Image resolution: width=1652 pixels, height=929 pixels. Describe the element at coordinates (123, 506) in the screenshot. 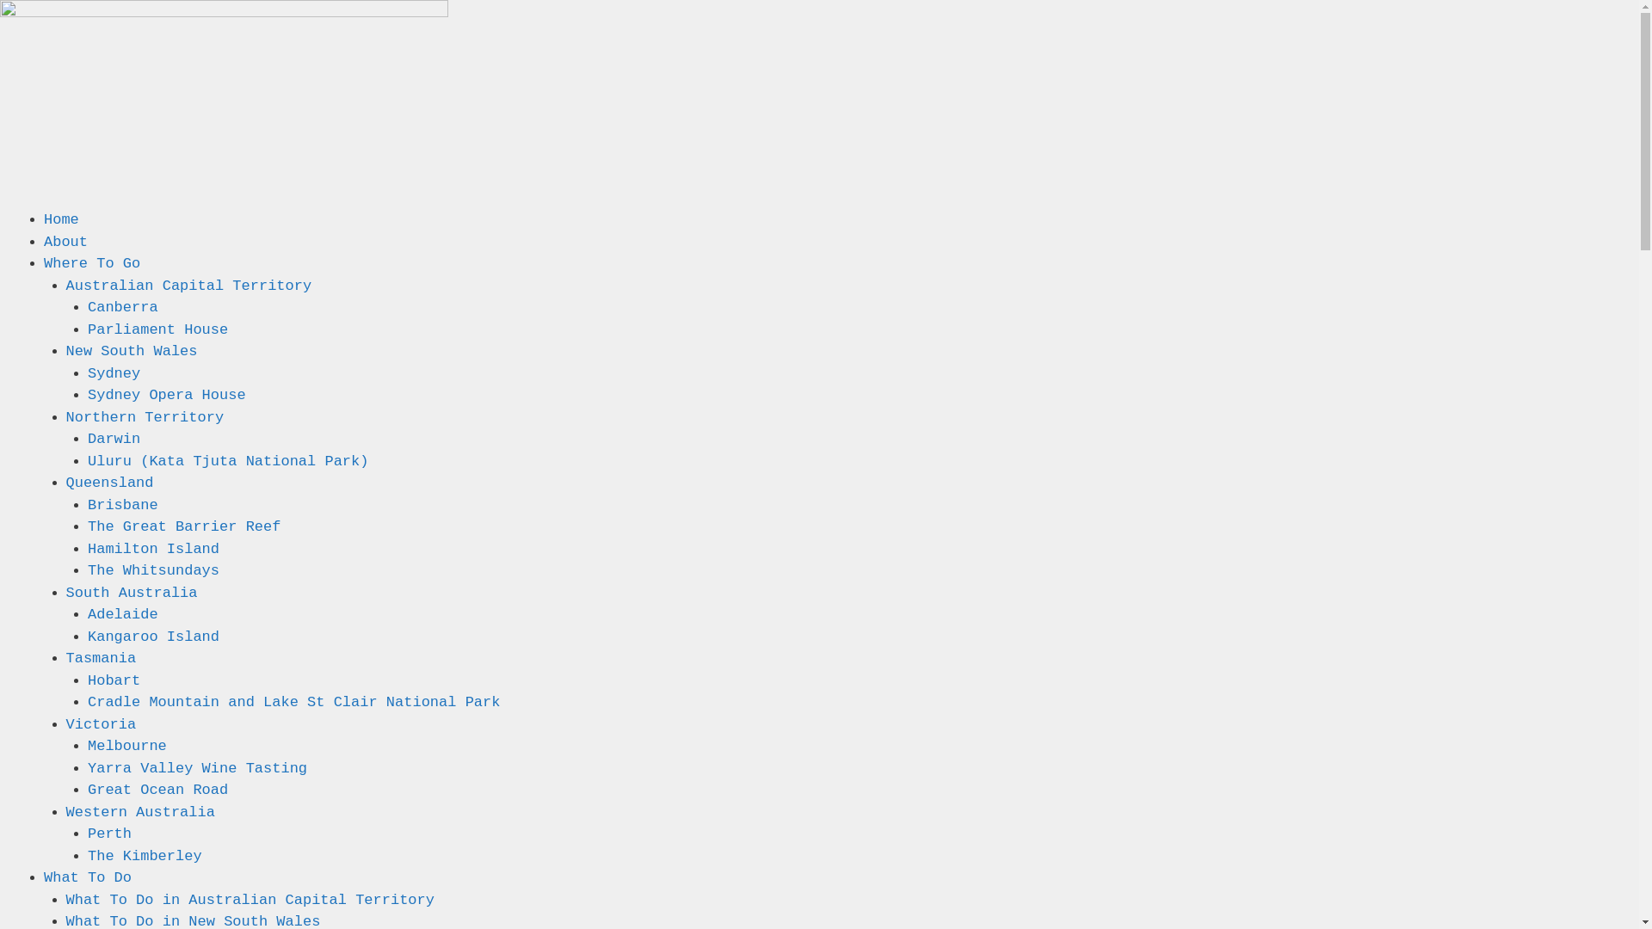

I see `Brisbane` at that location.